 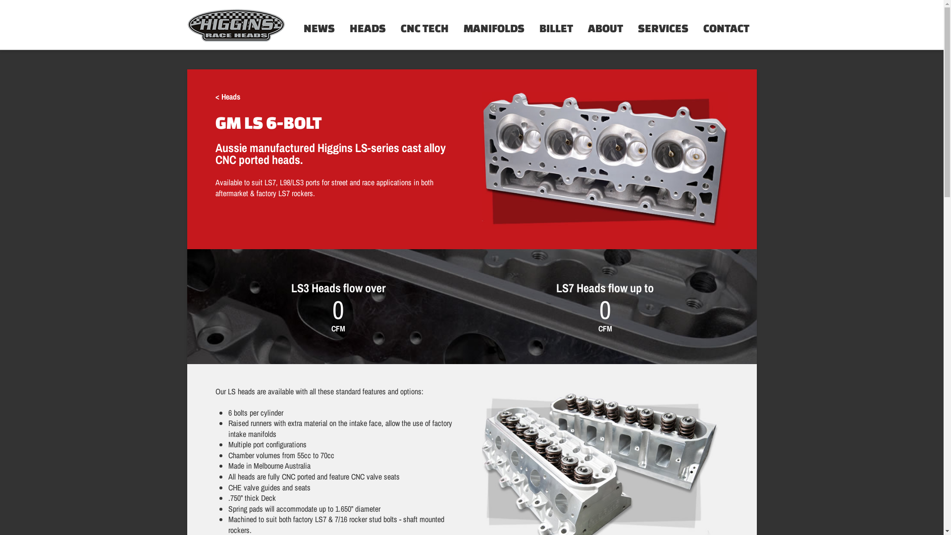 I want to click on Heads, so click(x=231, y=97).